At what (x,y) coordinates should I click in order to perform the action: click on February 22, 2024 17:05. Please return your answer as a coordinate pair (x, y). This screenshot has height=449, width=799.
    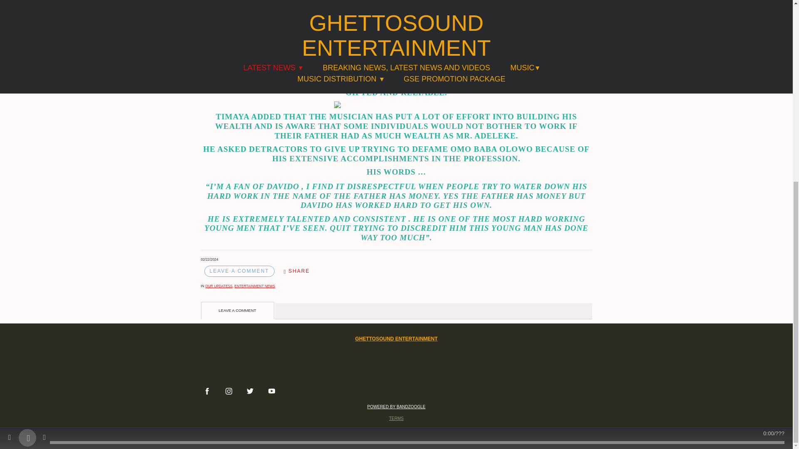
    Looking at the image, I should click on (209, 259).